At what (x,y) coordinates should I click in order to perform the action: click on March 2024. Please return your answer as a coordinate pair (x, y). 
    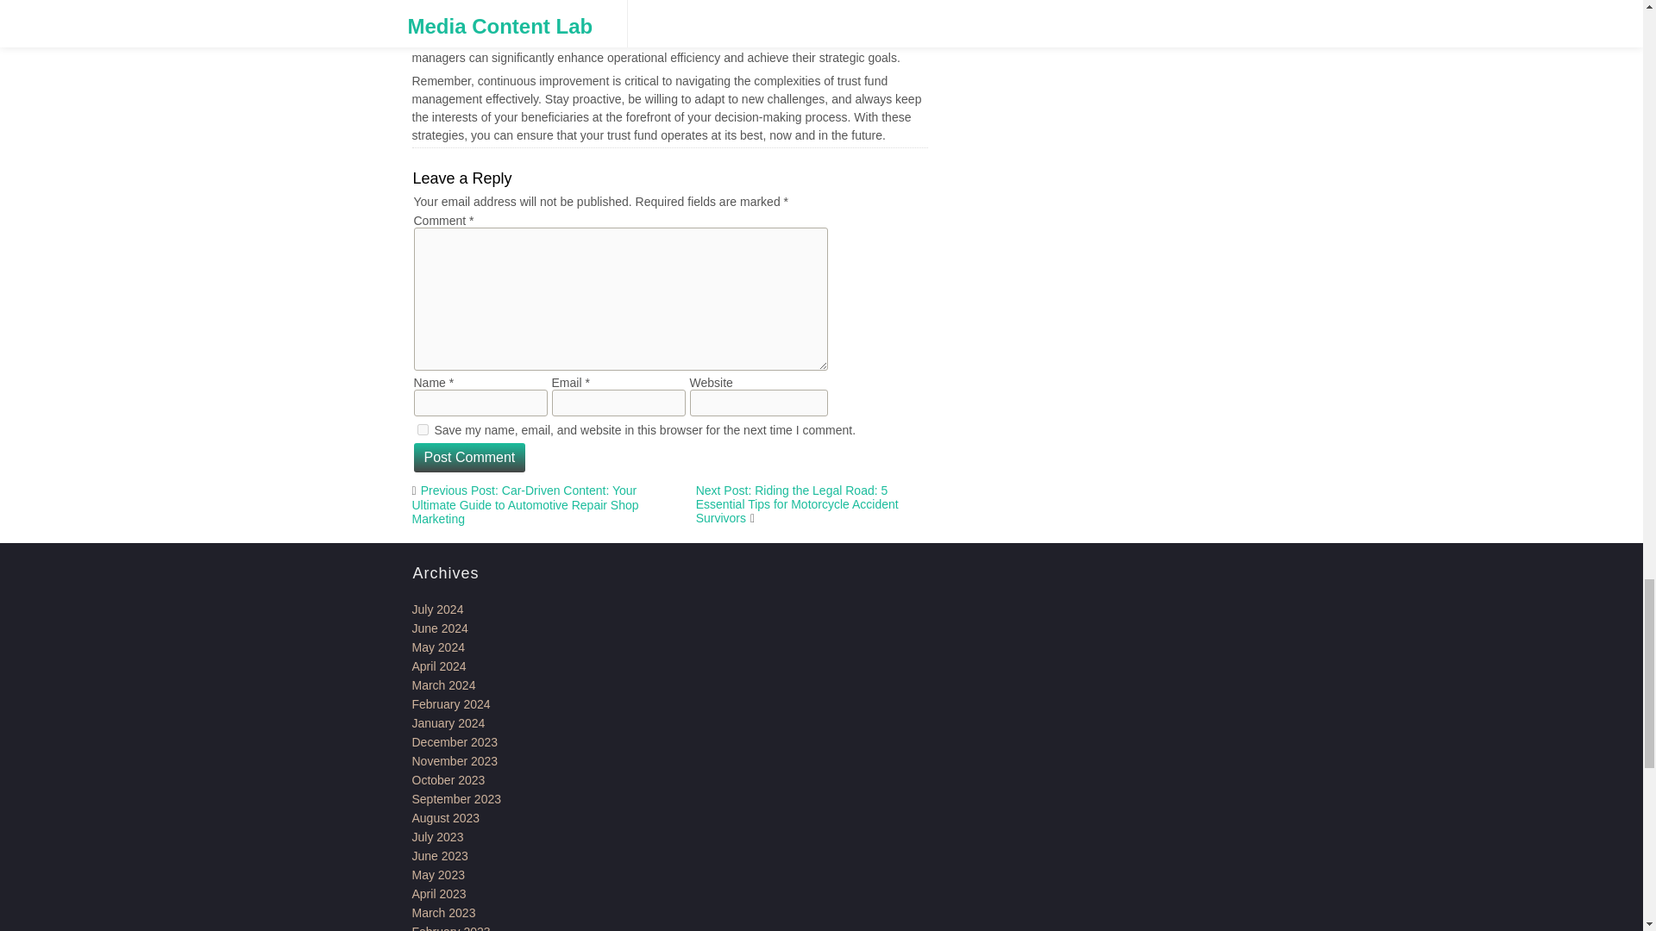
    Looking at the image, I should click on (444, 685).